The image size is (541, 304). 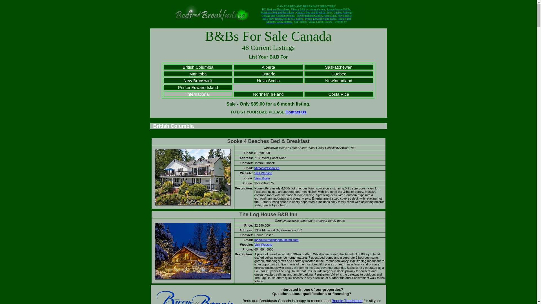 I want to click on BC  Bed and Breakfasts, so click(x=276, y=9).